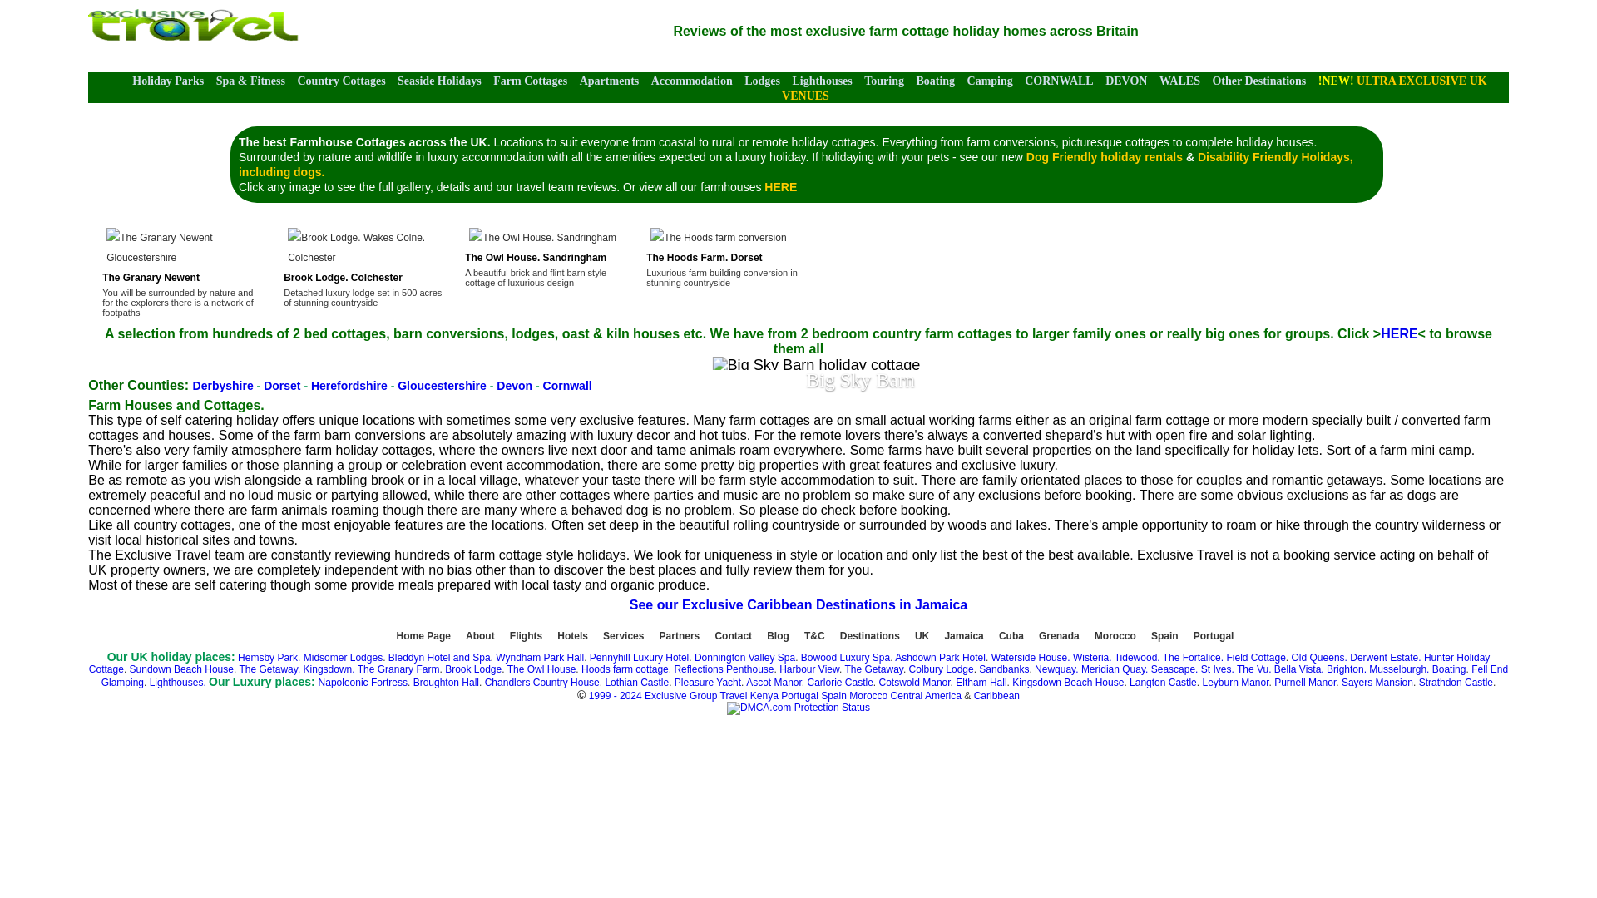 The height and width of the screenshot is (898, 1597). Describe the element at coordinates (1179, 80) in the screenshot. I see `WALES` at that location.